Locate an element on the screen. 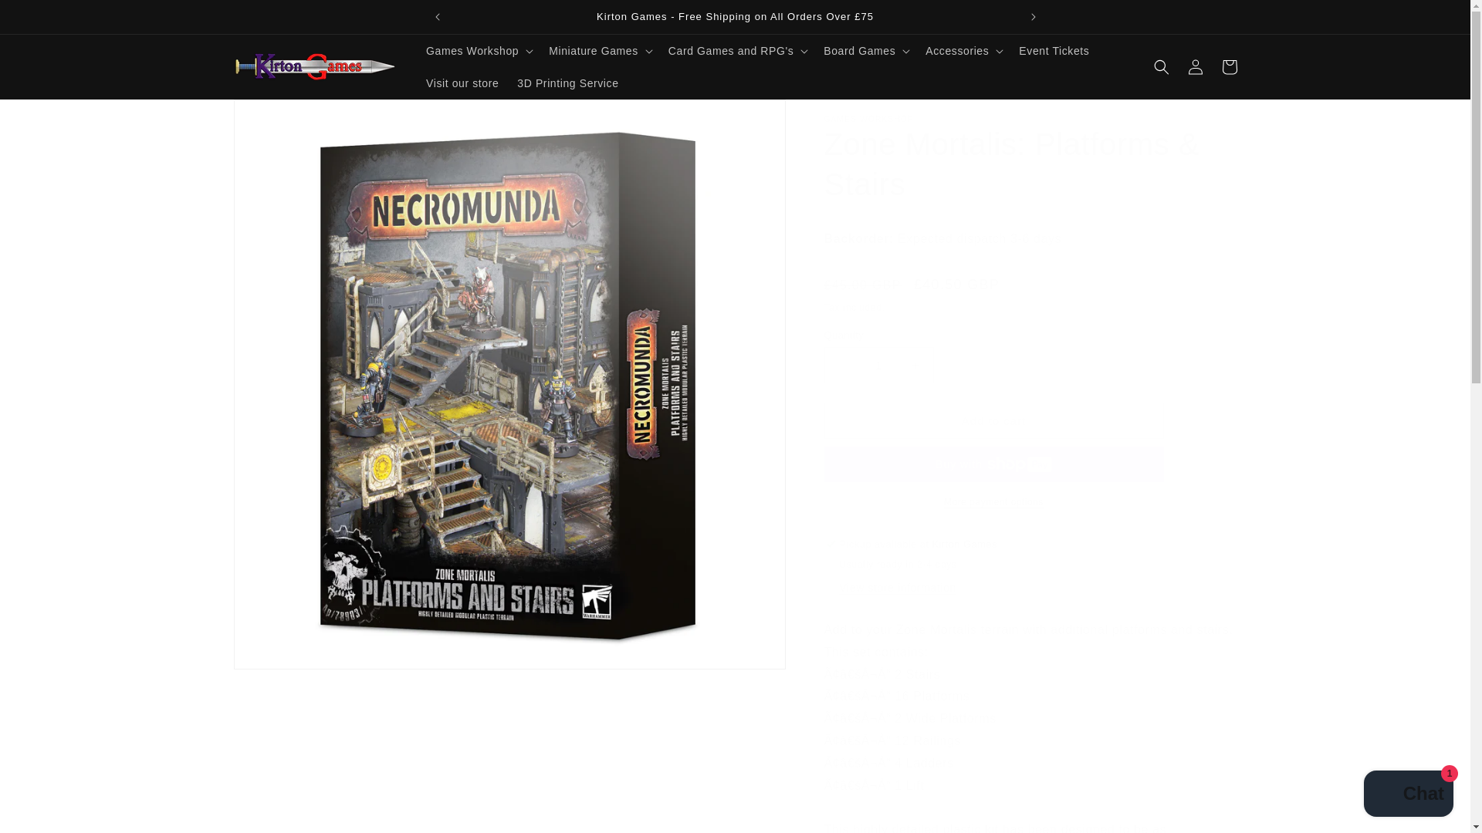  Skip to content is located at coordinates (46, 18).